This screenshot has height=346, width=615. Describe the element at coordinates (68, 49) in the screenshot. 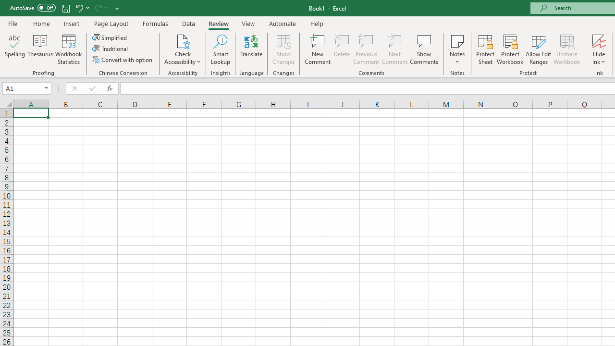

I see `Workbook Statistics` at that location.